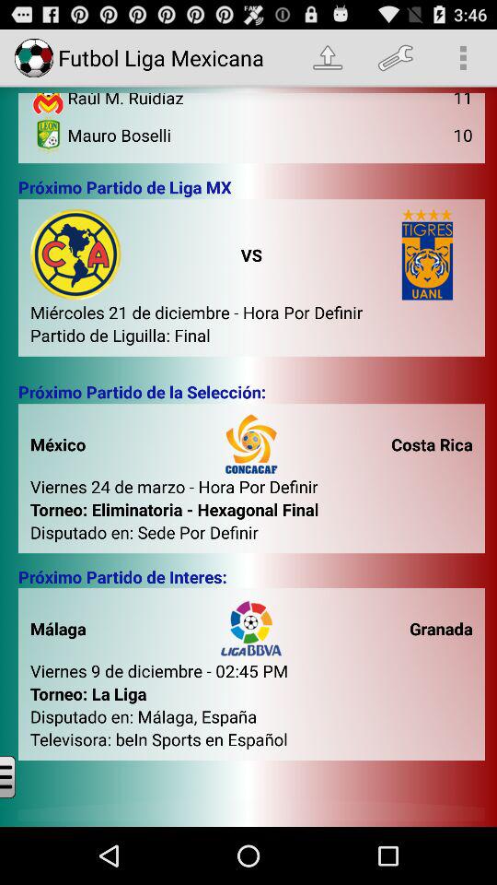 The height and width of the screenshot is (885, 497). What do you see at coordinates (427, 457) in the screenshot?
I see `text called costa rica` at bounding box center [427, 457].